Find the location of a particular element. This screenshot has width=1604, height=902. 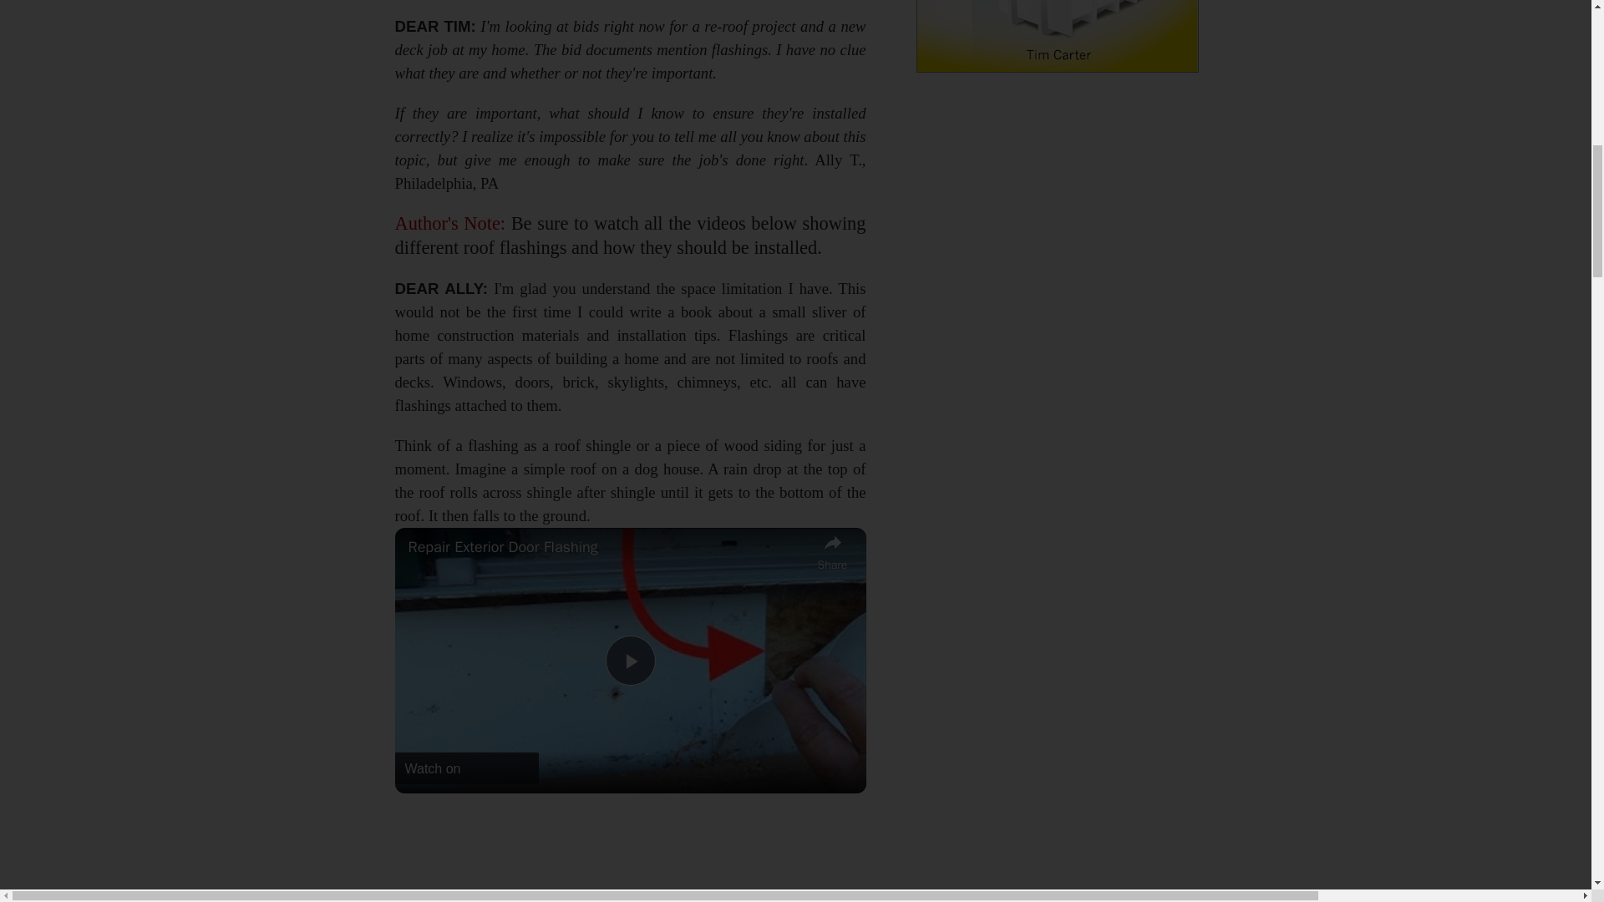

share is located at coordinates (831, 550).